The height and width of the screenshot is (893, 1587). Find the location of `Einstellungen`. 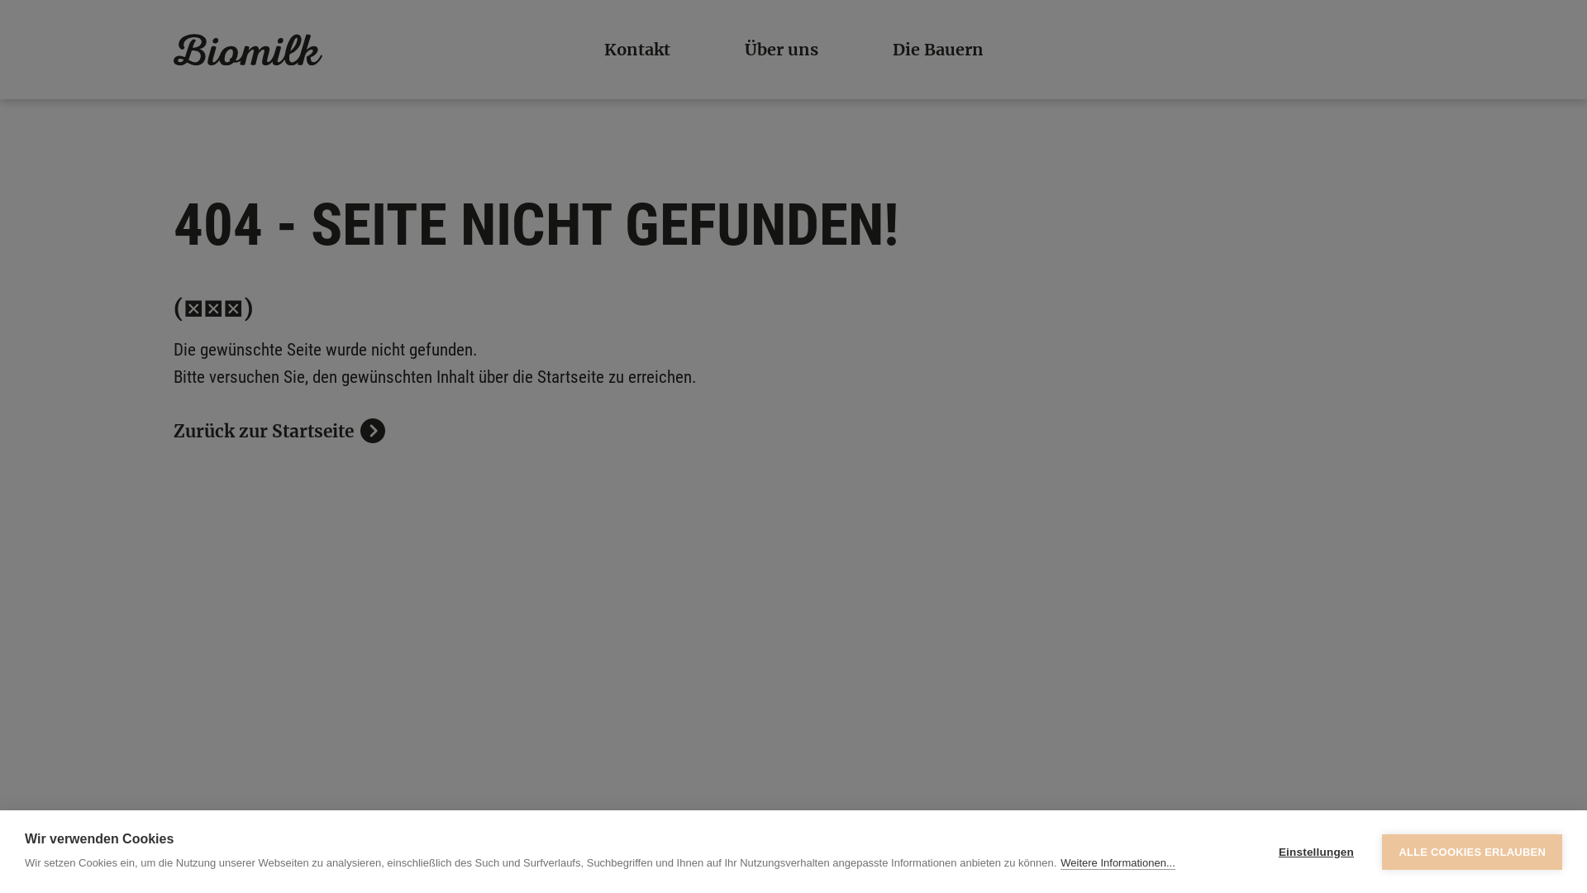

Einstellungen is located at coordinates (1316, 852).